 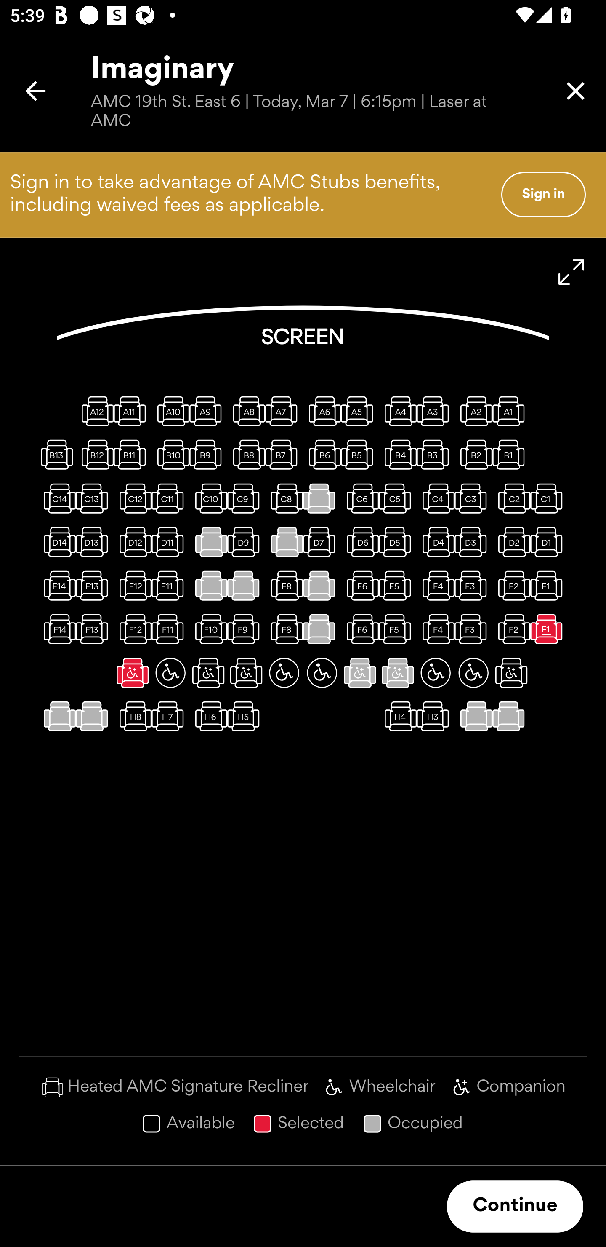 What do you see at coordinates (170, 454) in the screenshot?
I see `B10, Regular seat, available` at bounding box center [170, 454].